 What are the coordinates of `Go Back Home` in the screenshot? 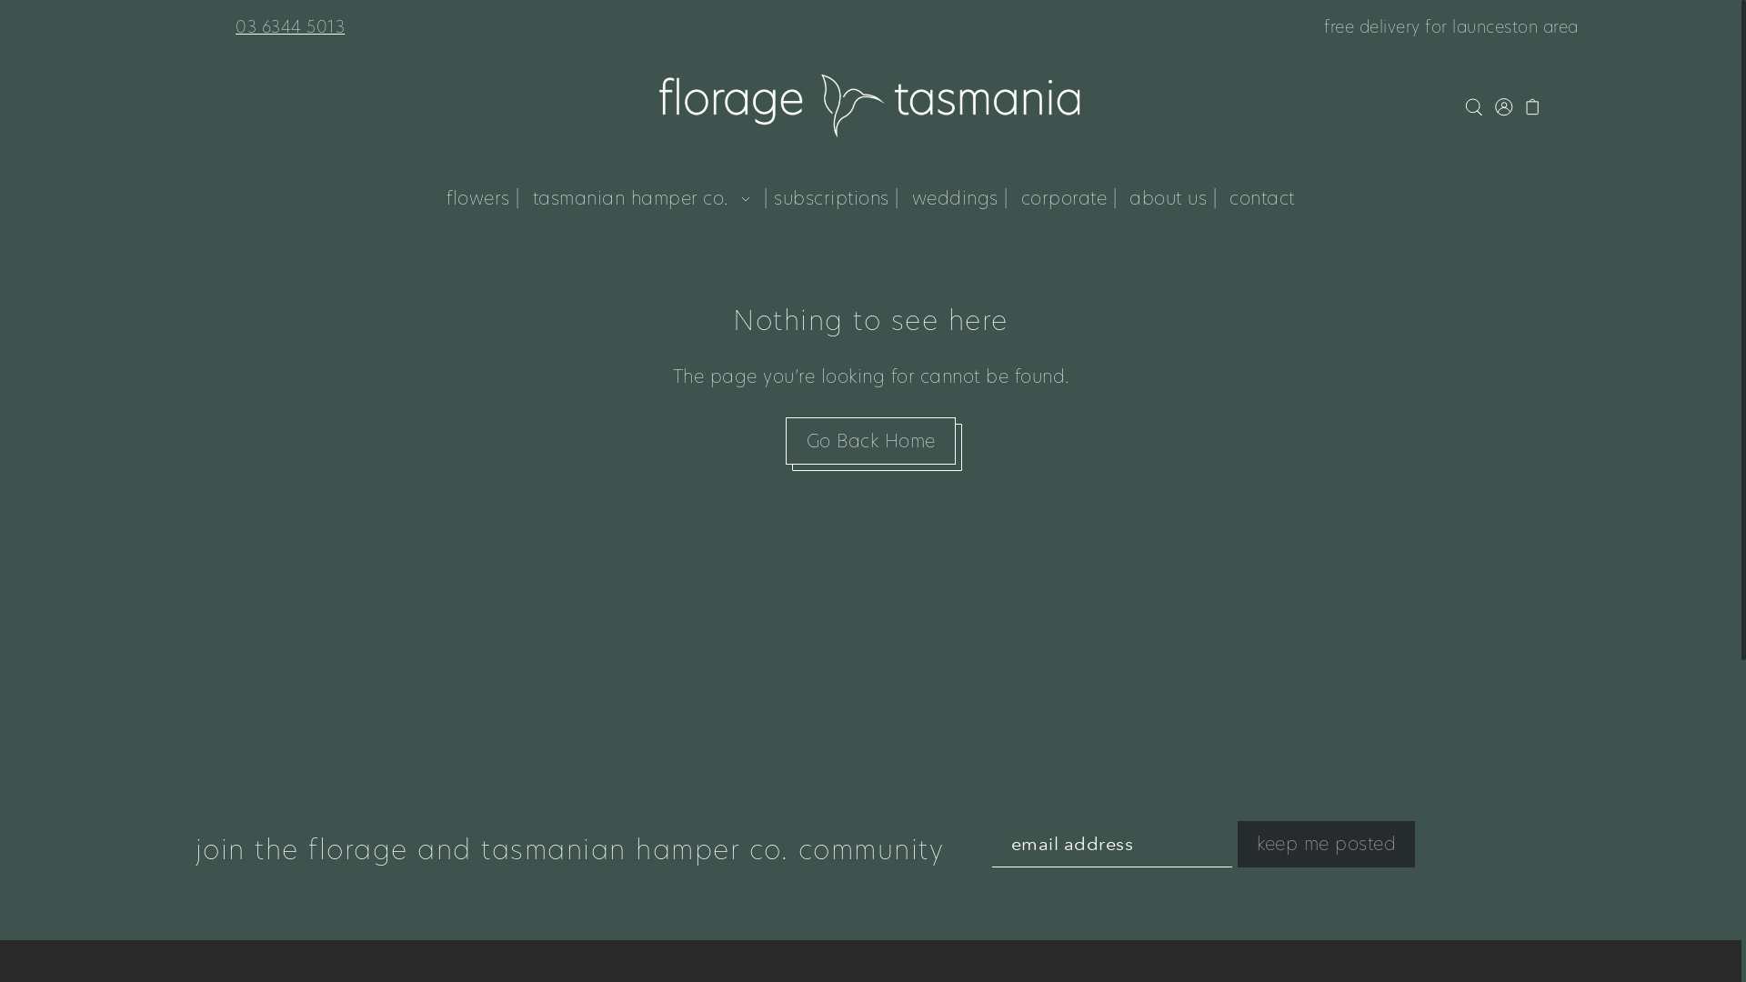 It's located at (871, 440).